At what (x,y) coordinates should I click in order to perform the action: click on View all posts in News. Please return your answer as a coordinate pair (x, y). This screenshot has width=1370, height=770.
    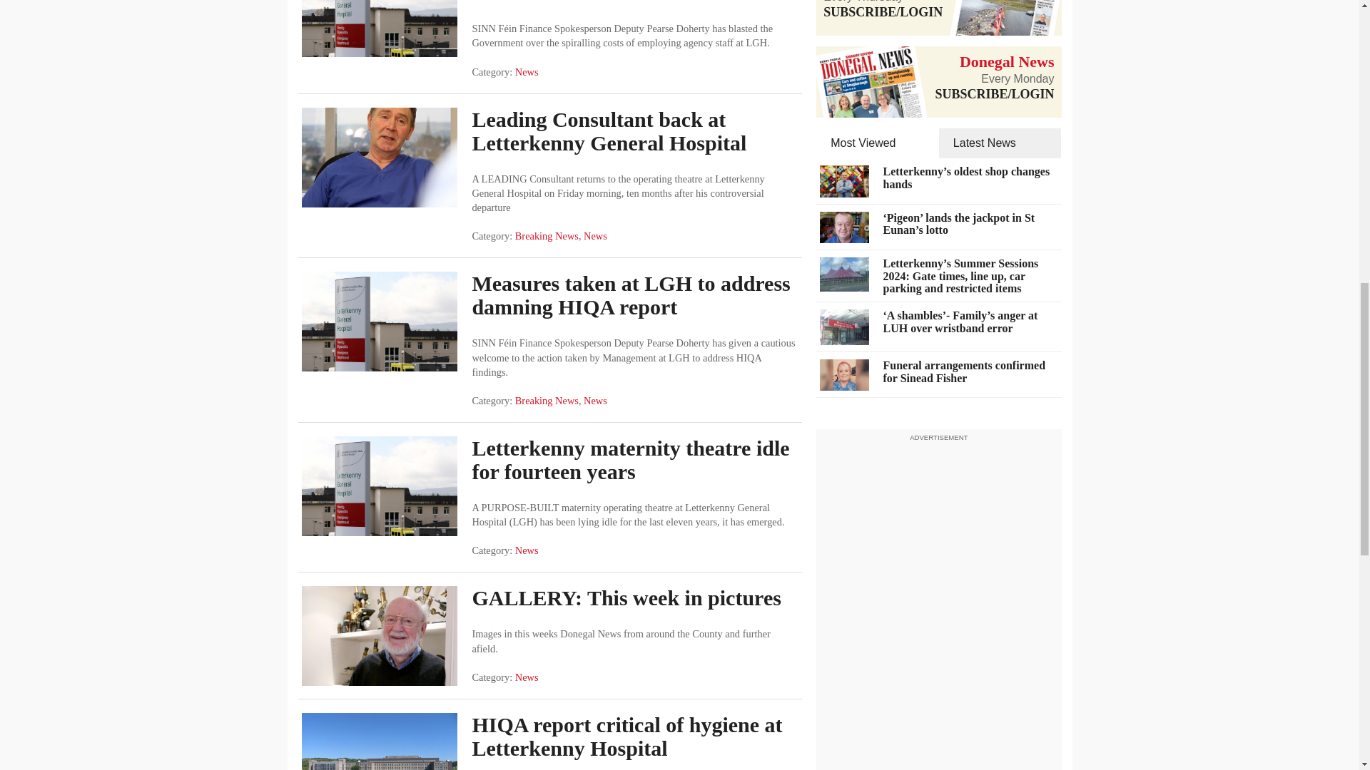
    Looking at the image, I should click on (527, 677).